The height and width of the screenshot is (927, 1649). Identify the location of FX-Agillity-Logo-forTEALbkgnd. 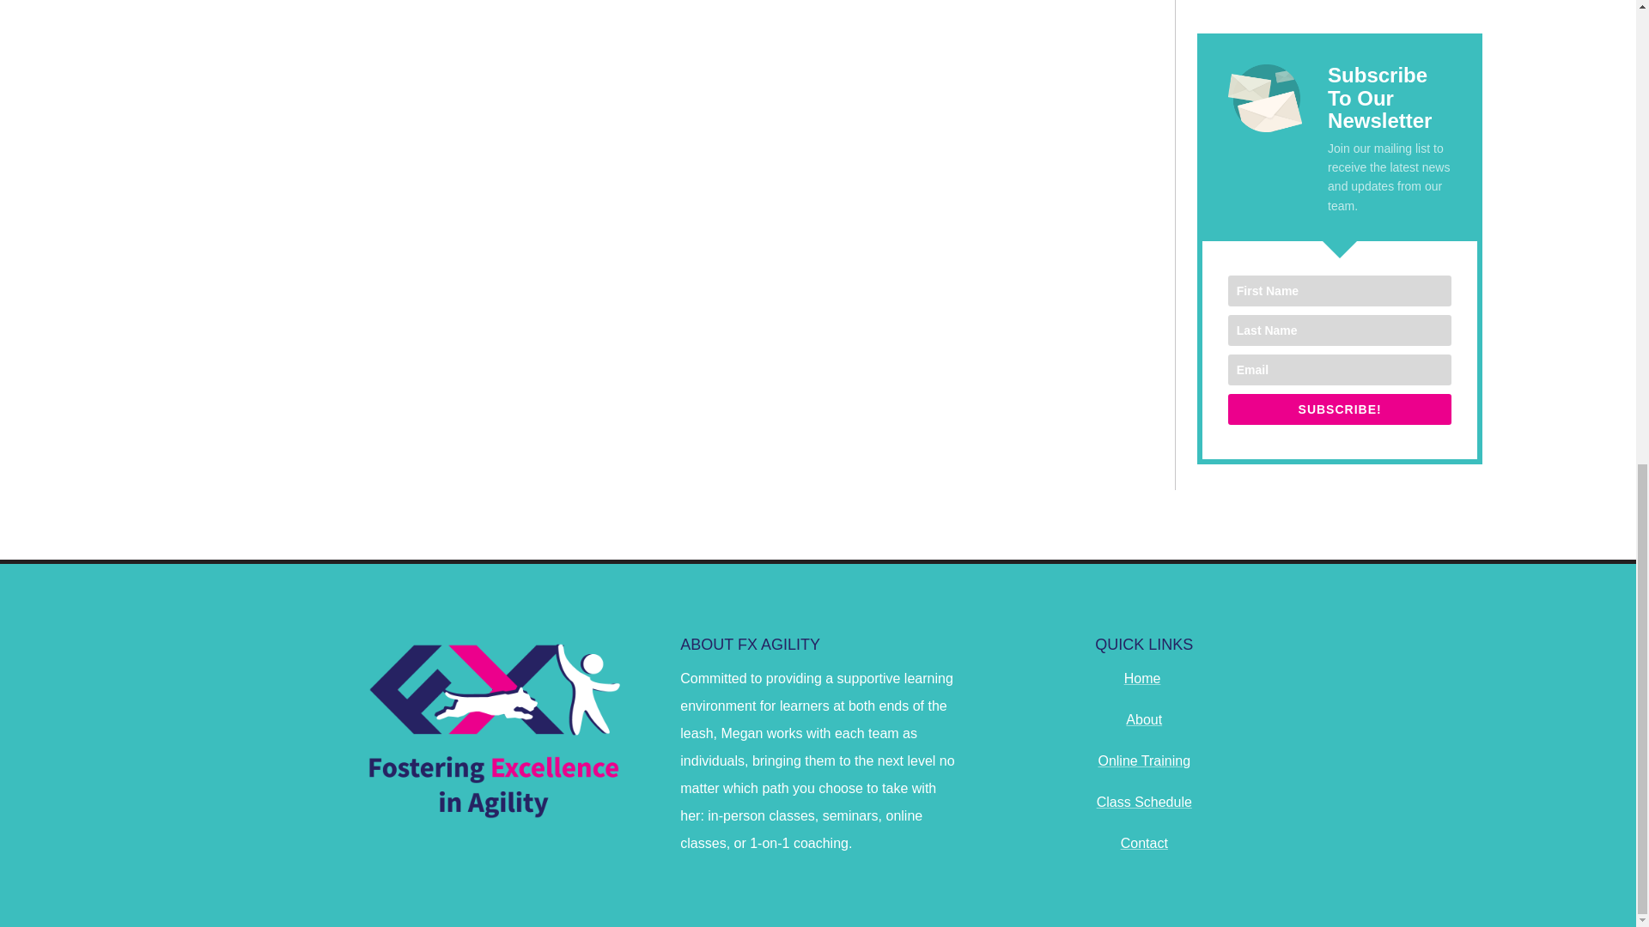
(491, 729).